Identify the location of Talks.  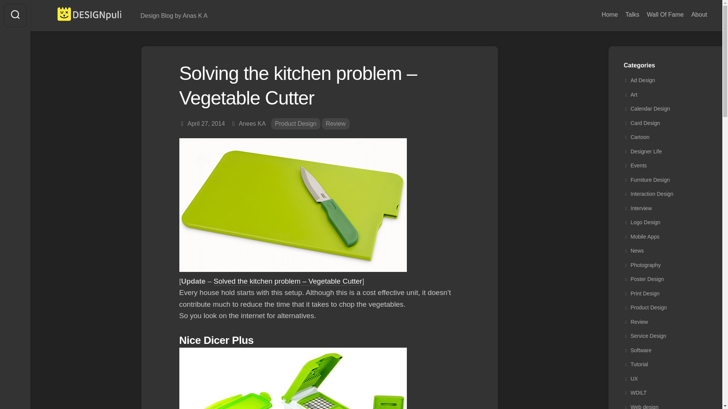
(632, 14).